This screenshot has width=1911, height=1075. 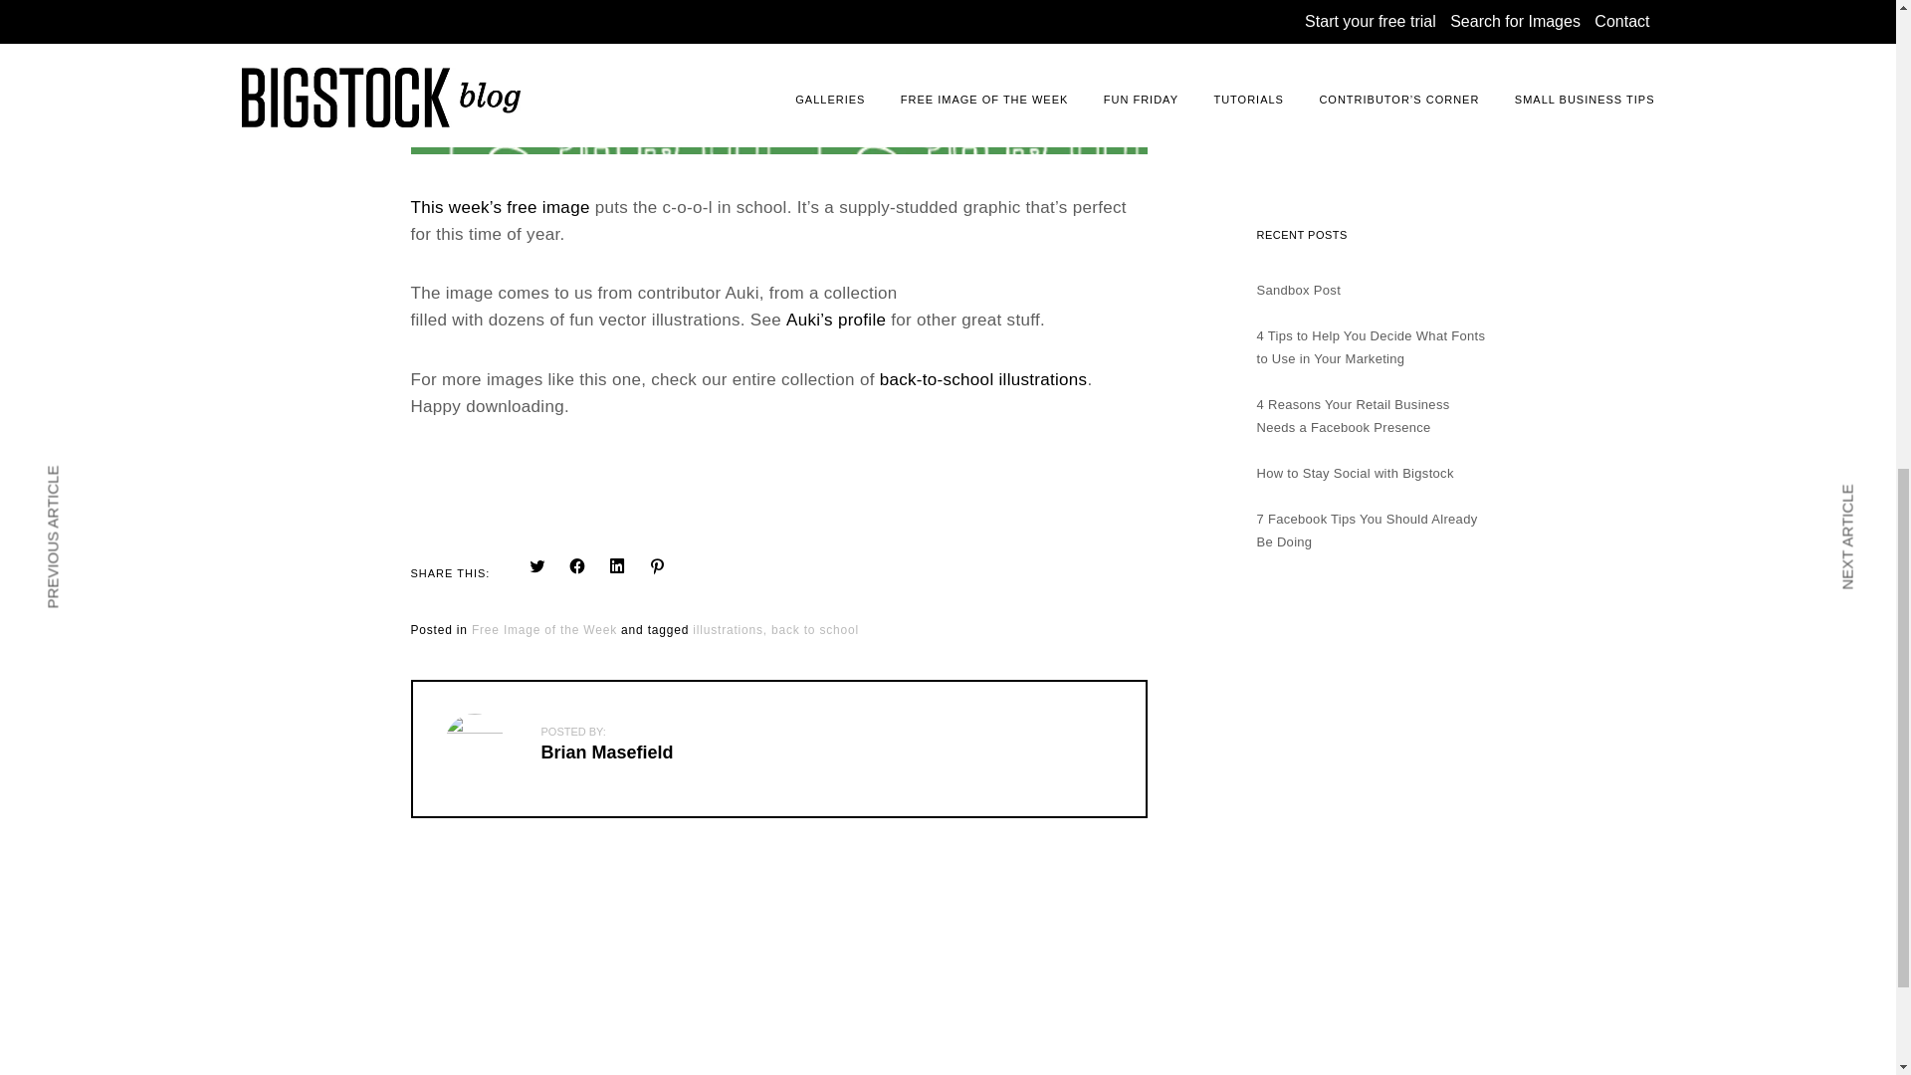 I want to click on Brian Masefield, so click(x=607, y=752).